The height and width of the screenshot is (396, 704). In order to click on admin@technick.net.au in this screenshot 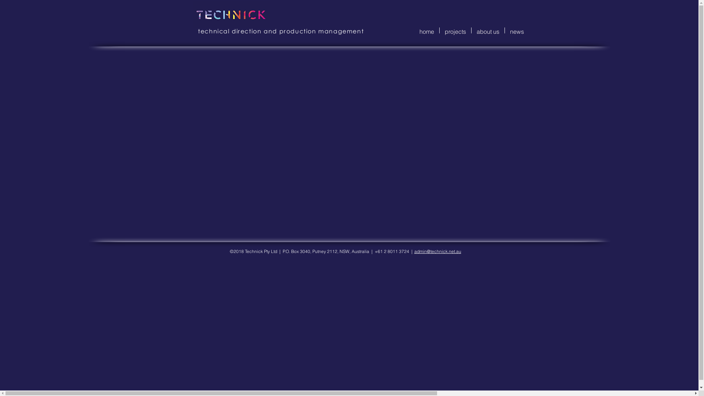, I will do `click(438, 252)`.